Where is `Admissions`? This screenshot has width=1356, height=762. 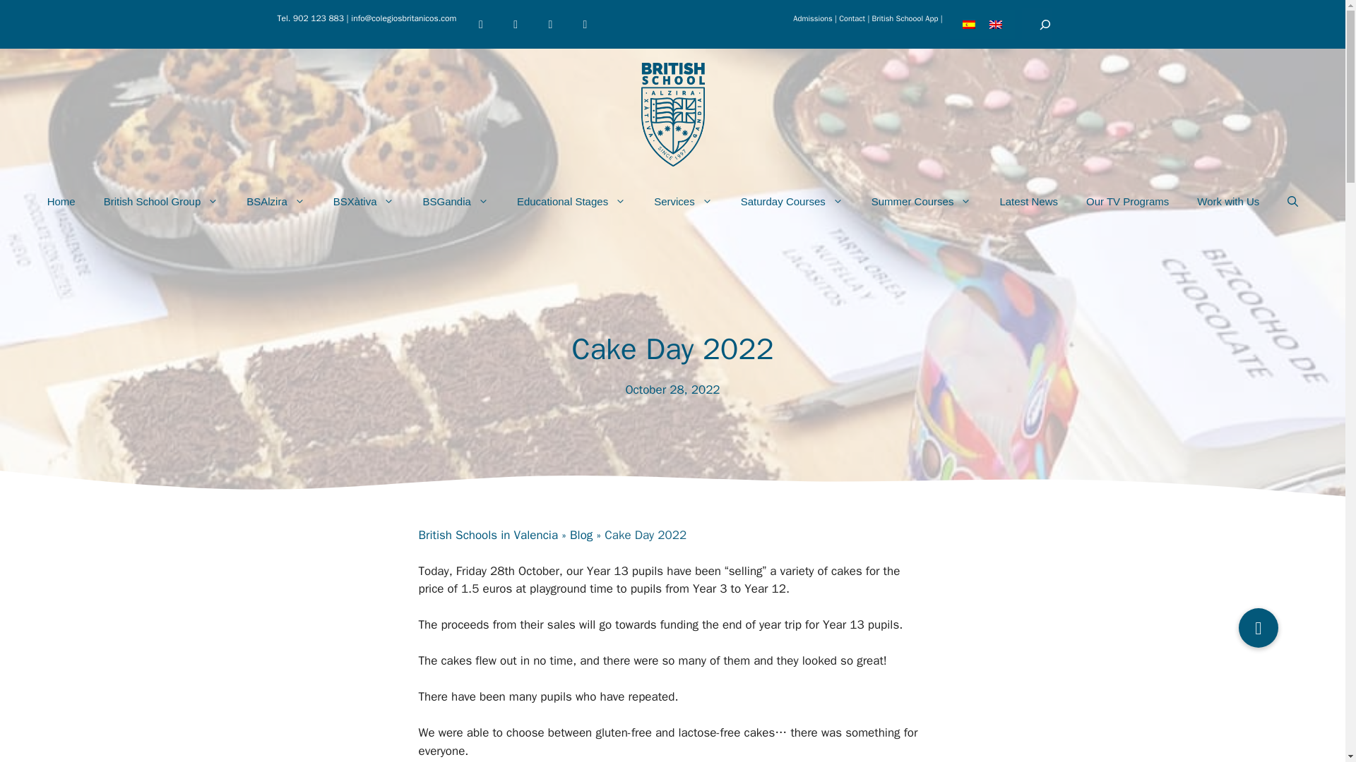 Admissions is located at coordinates (812, 18).